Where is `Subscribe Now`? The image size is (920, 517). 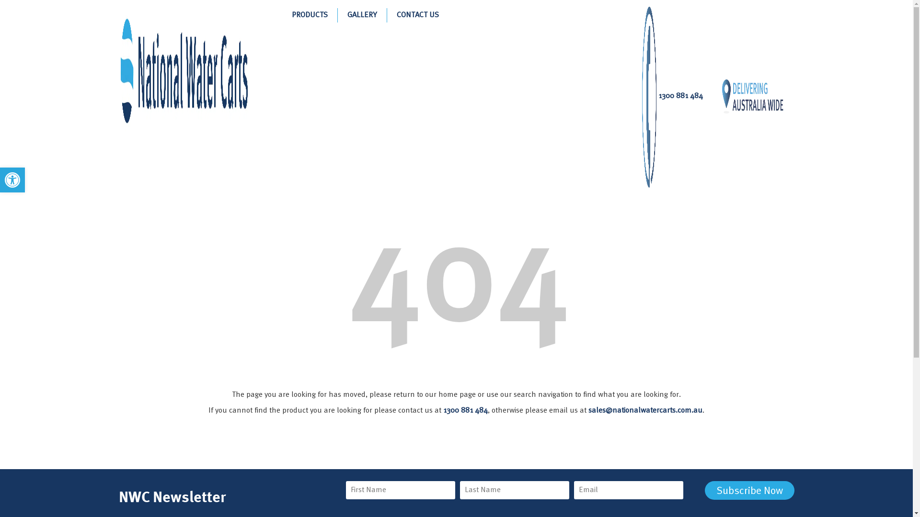
Subscribe Now is located at coordinates (749, 490).